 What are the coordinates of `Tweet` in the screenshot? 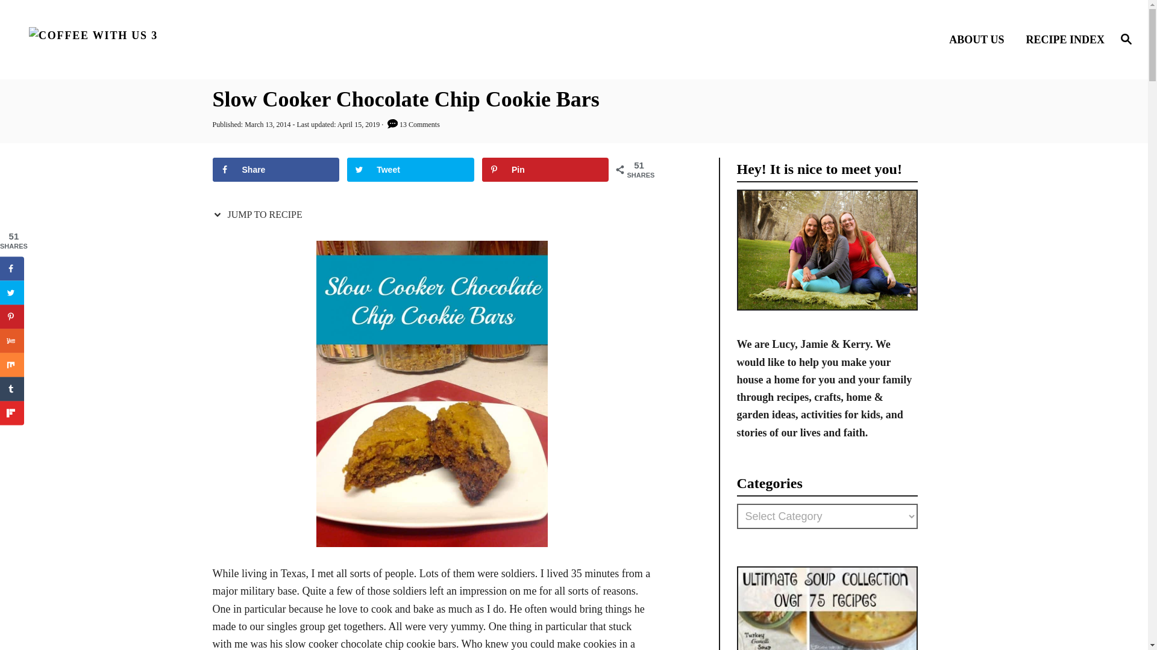 It's located at (411, 170).